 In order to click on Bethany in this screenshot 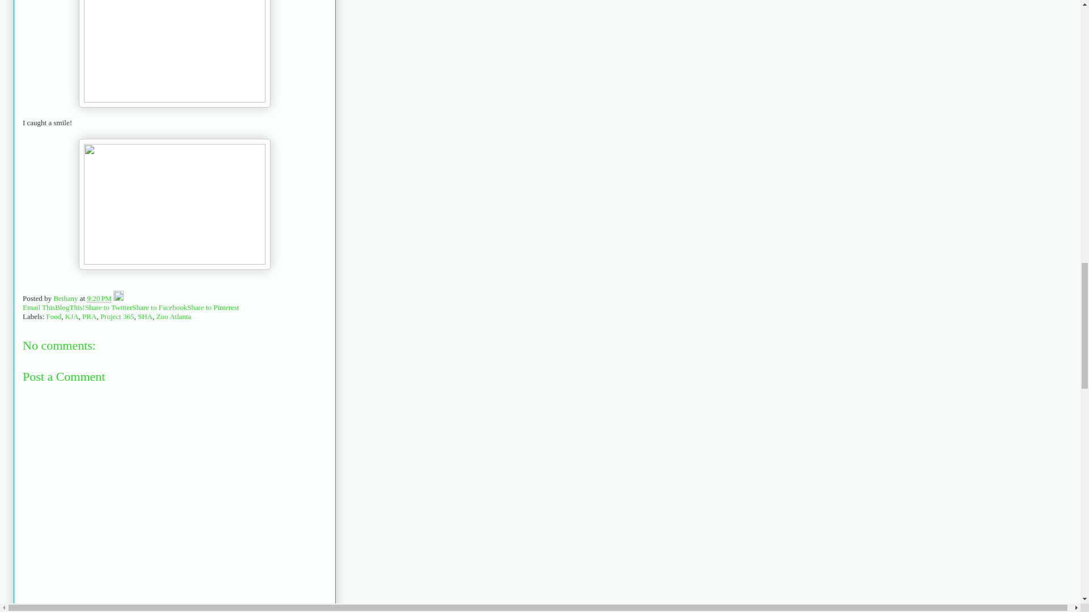, I will do `click(66, 298)`.